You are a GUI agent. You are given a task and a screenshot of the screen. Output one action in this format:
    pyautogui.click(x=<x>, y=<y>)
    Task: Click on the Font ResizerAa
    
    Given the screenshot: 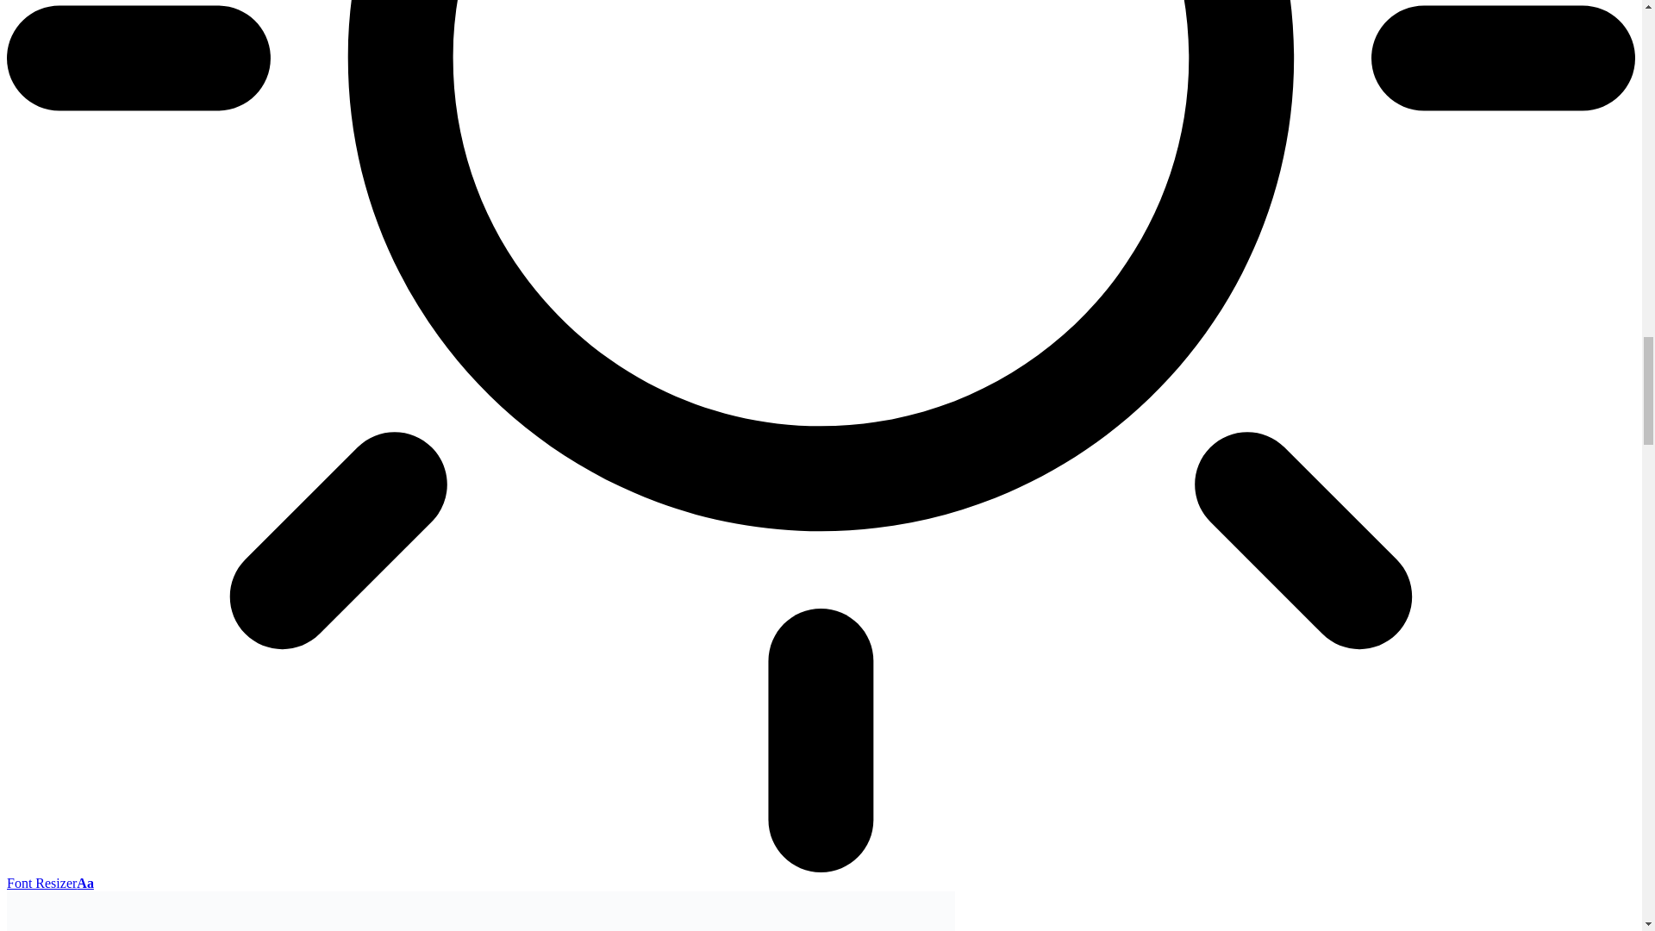 What is the action you would take?
    pyautogui.click(x=50, y=883)
    